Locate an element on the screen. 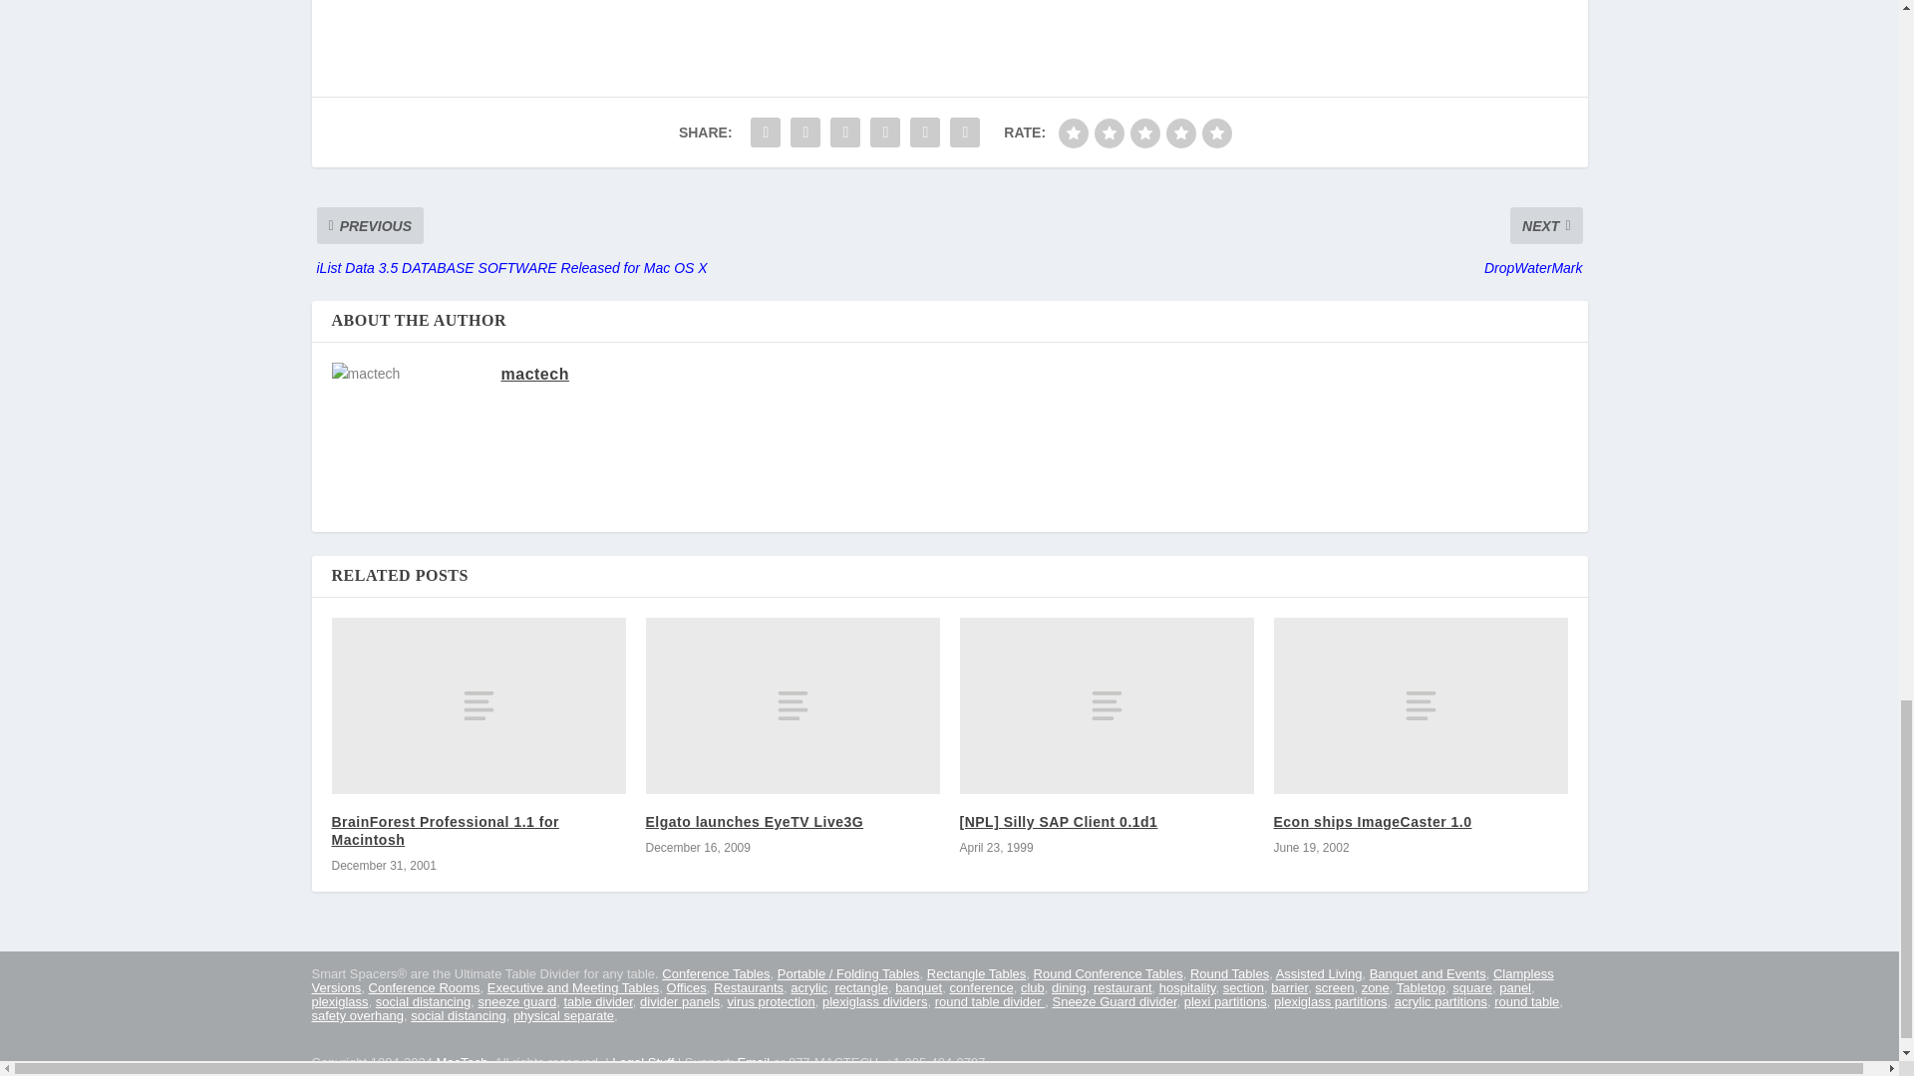 This screenshot has height=1076, width=1914. Share "VMware Fusion Beta 4" via Stumbleupon is located at coordinates (925, 133).